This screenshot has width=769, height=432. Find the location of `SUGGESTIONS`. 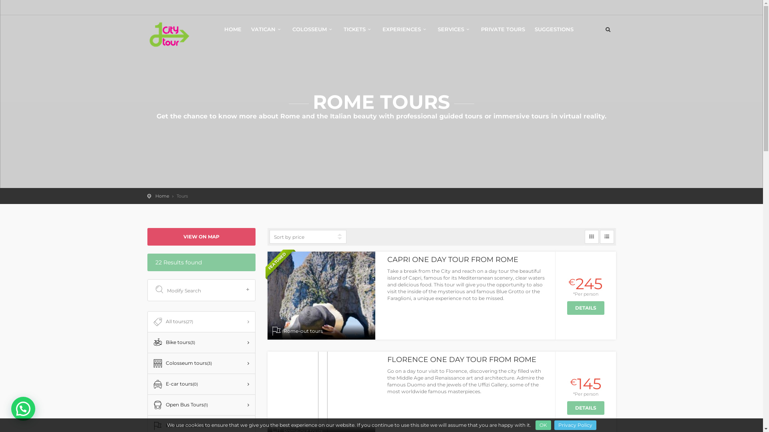

SUGGESTIONS is located at coordinates (554, 32).